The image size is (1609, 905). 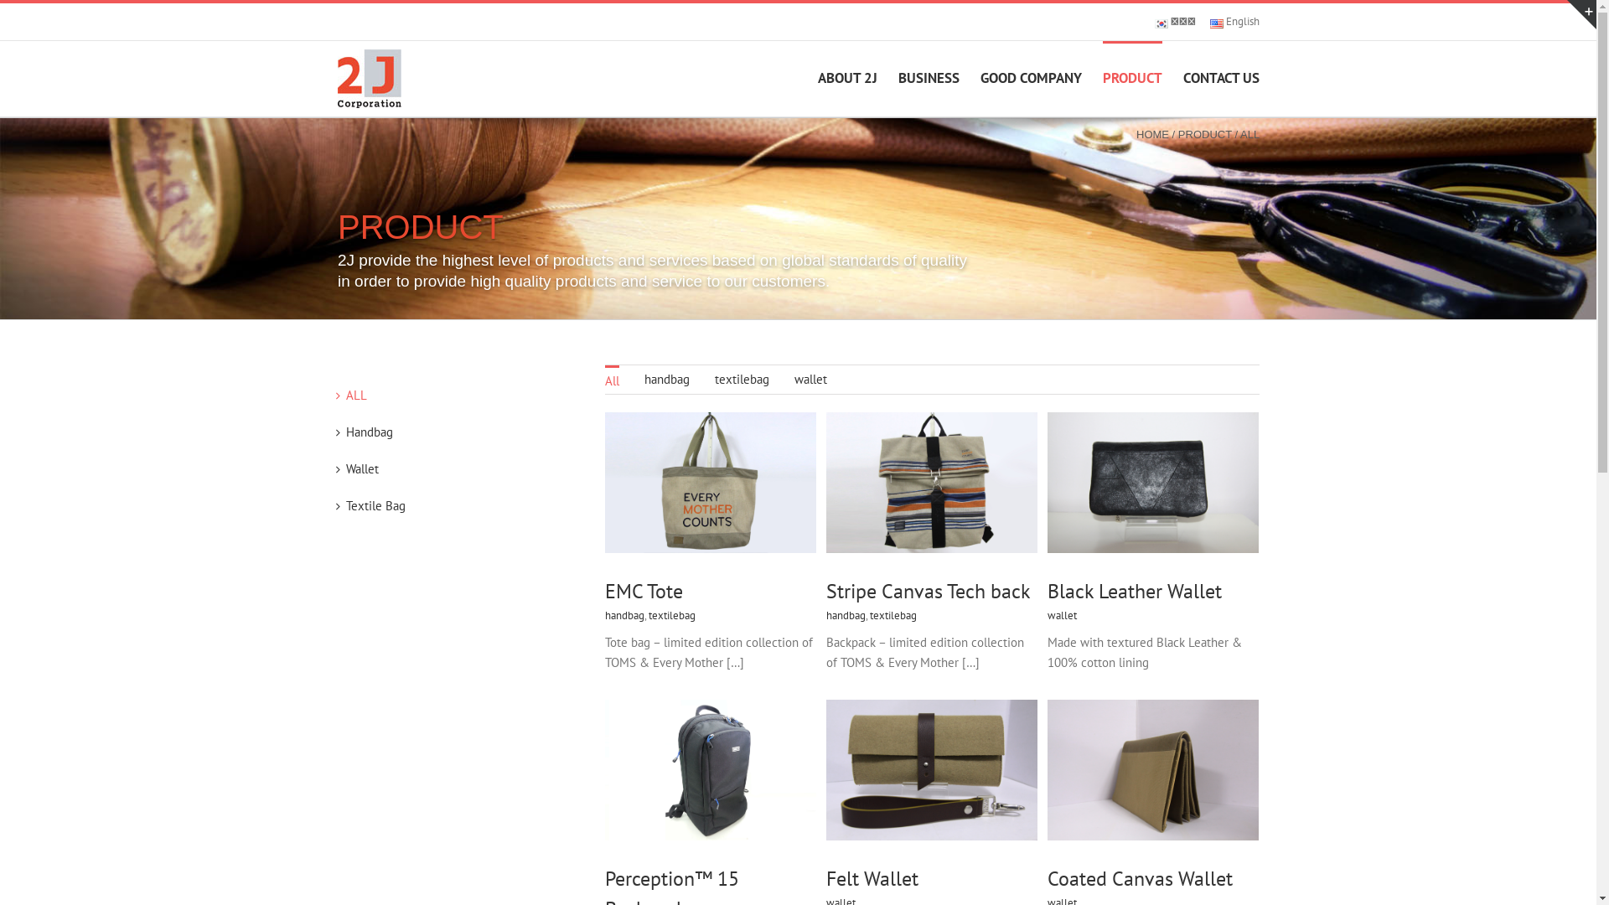 What do you see at coordinates (929, 77) in the screenshot?
I see `BUSINESS` at bounding box center [929, 77].